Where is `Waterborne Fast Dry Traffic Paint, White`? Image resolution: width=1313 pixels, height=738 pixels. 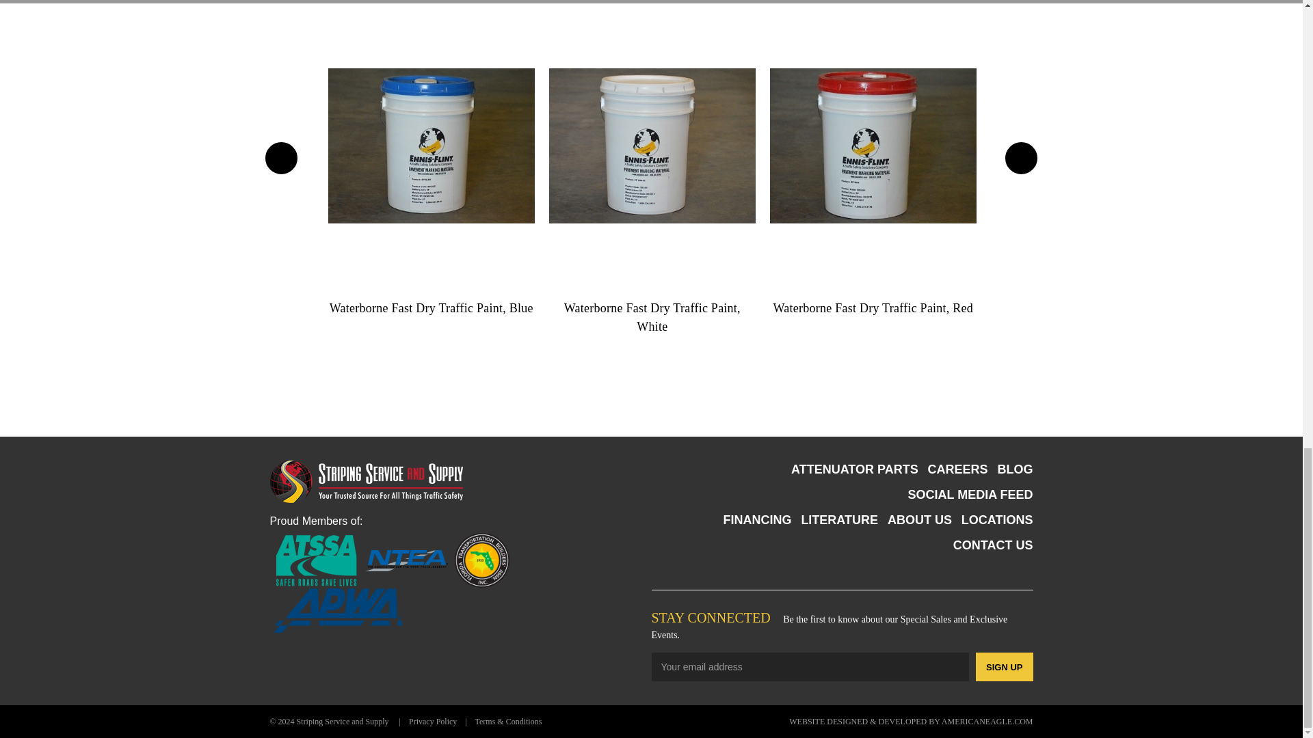
Waterborne Fast Dry Traffic Paint, White is located at coordinates (652, 146).